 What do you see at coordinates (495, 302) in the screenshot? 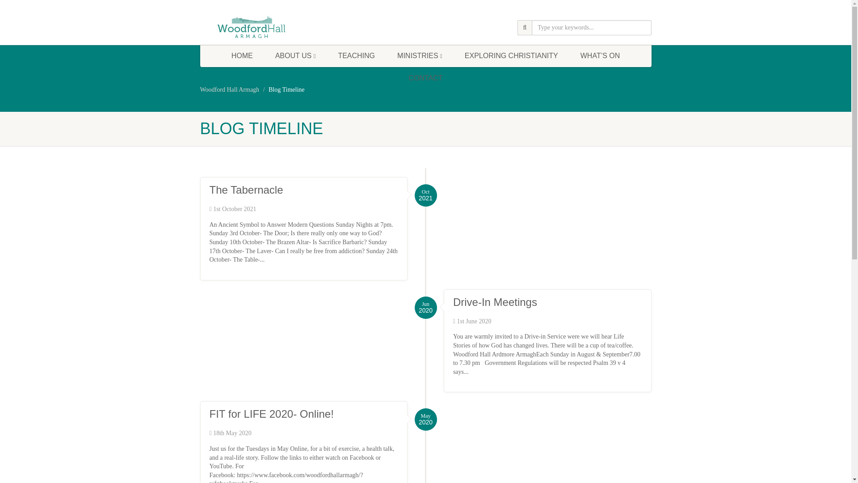
I see `Drive-In Meetings` at bounding box center [495, 302].